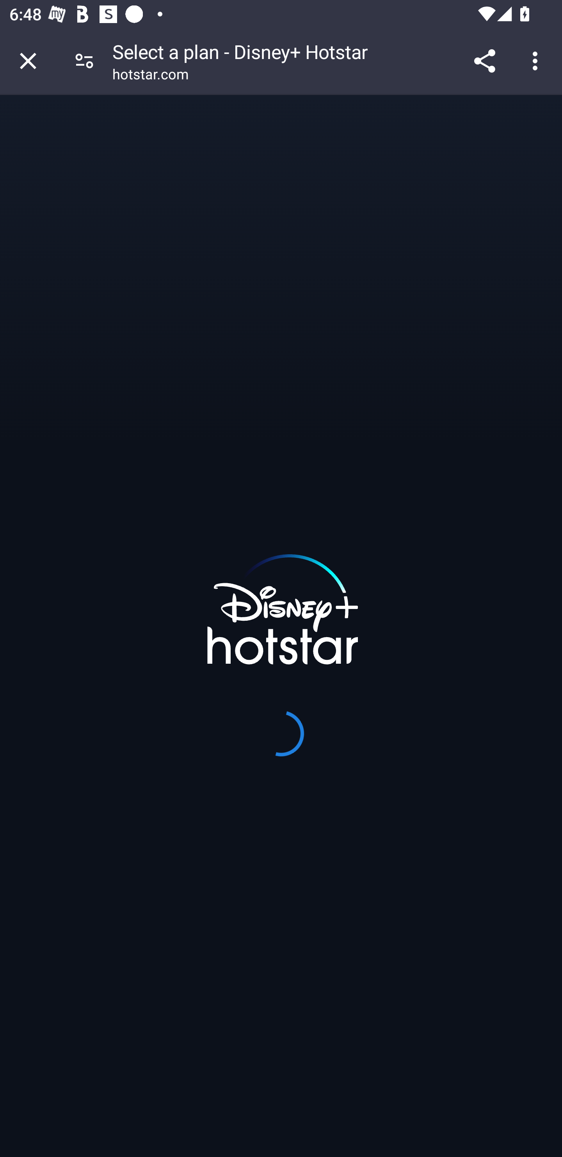 This screenshot has width=562, height=1157. What do you see at coordinates (28, 61) in the screenshot?
I see `Close tab` at bounding box center [28, 61].